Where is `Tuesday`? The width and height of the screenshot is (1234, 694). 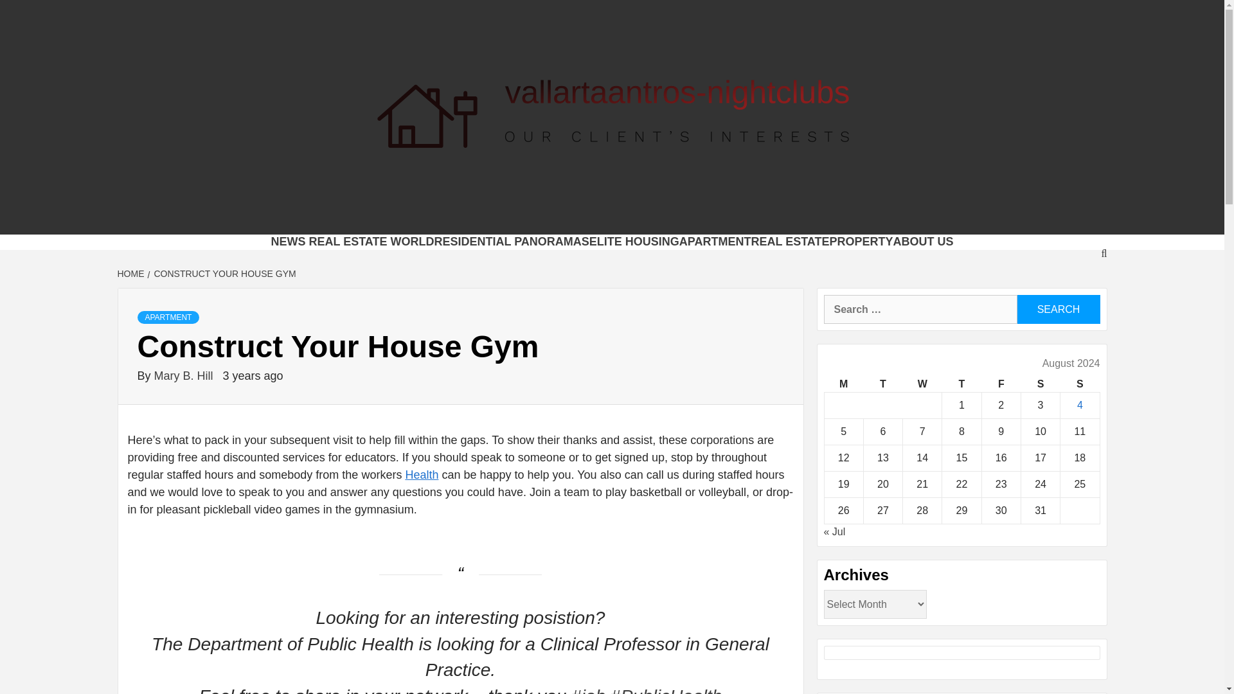
Tuesday is located at coordinates (882, 384).